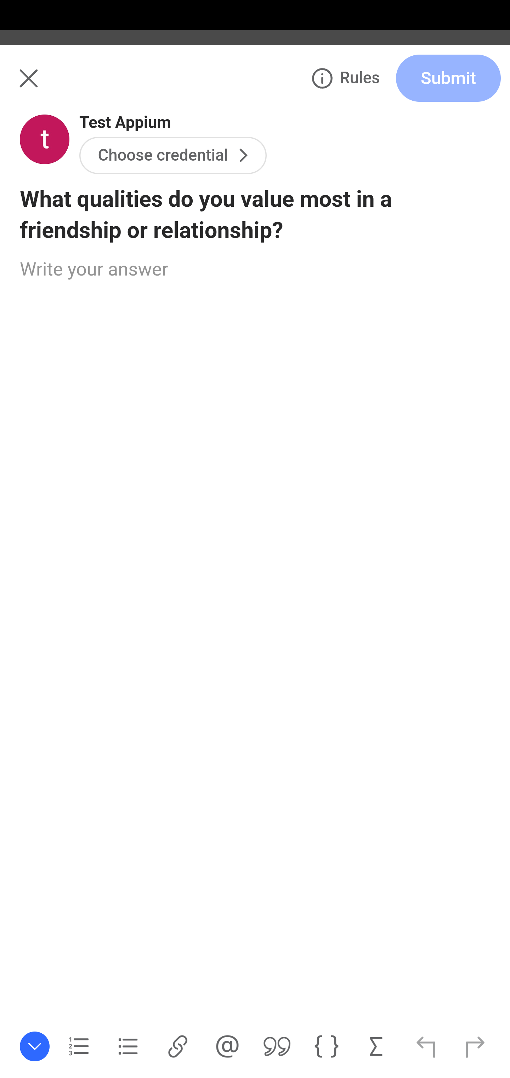 The height and width of the screenshot is (1078, 510). I want to click on Me, so click(45, 86).